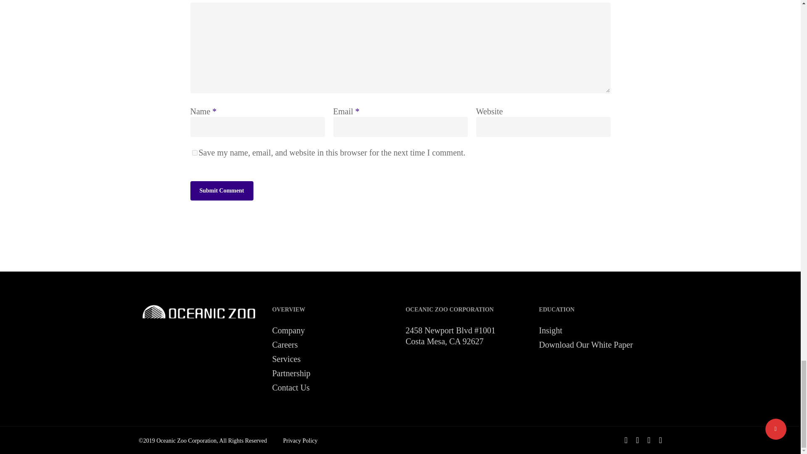 The height and width of the screenshot is (454, 807). What do you see at coordinates (334, 330) in the screenshot?
I see `Company` at bounding box center [334, 330].